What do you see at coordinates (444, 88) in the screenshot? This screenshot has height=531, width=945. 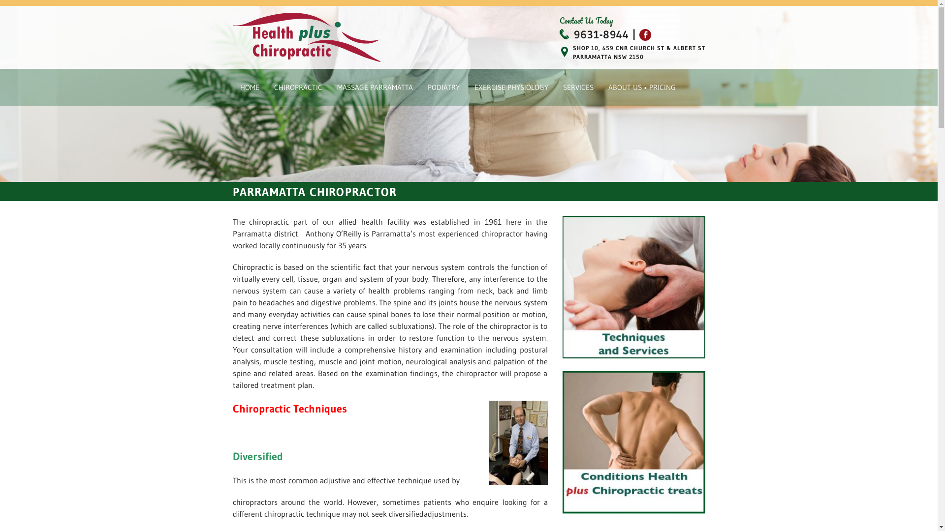 I see `PODIATRY` at bounding box center [444, 88].